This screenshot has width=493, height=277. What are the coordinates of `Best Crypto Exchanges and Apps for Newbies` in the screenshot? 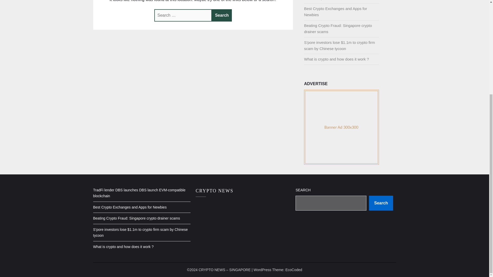 It's located at (335, 11).